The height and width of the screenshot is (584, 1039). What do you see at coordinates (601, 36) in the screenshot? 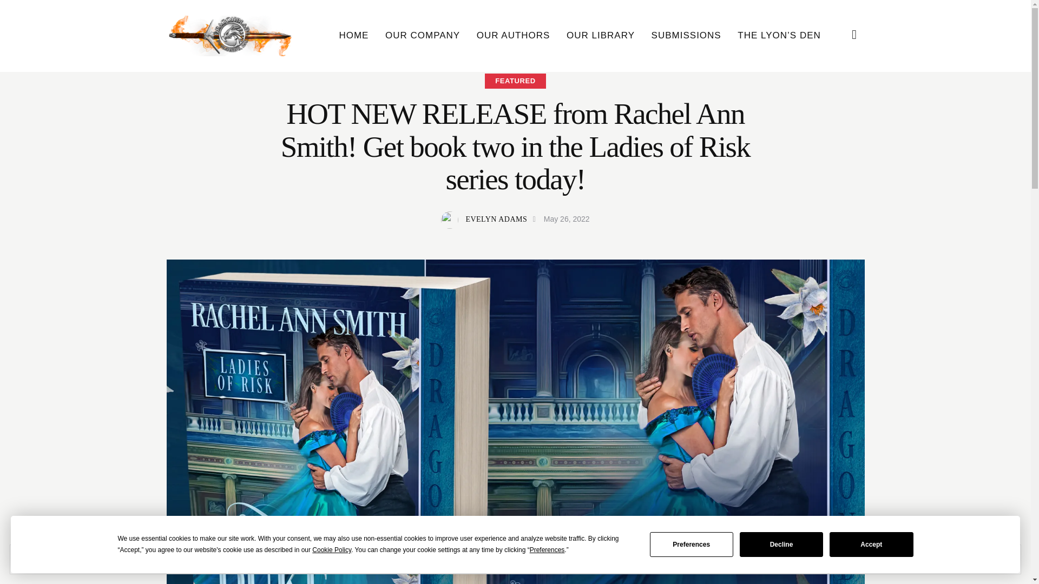
I see `OUR LIBRARY` at bounding box center [601, 36].